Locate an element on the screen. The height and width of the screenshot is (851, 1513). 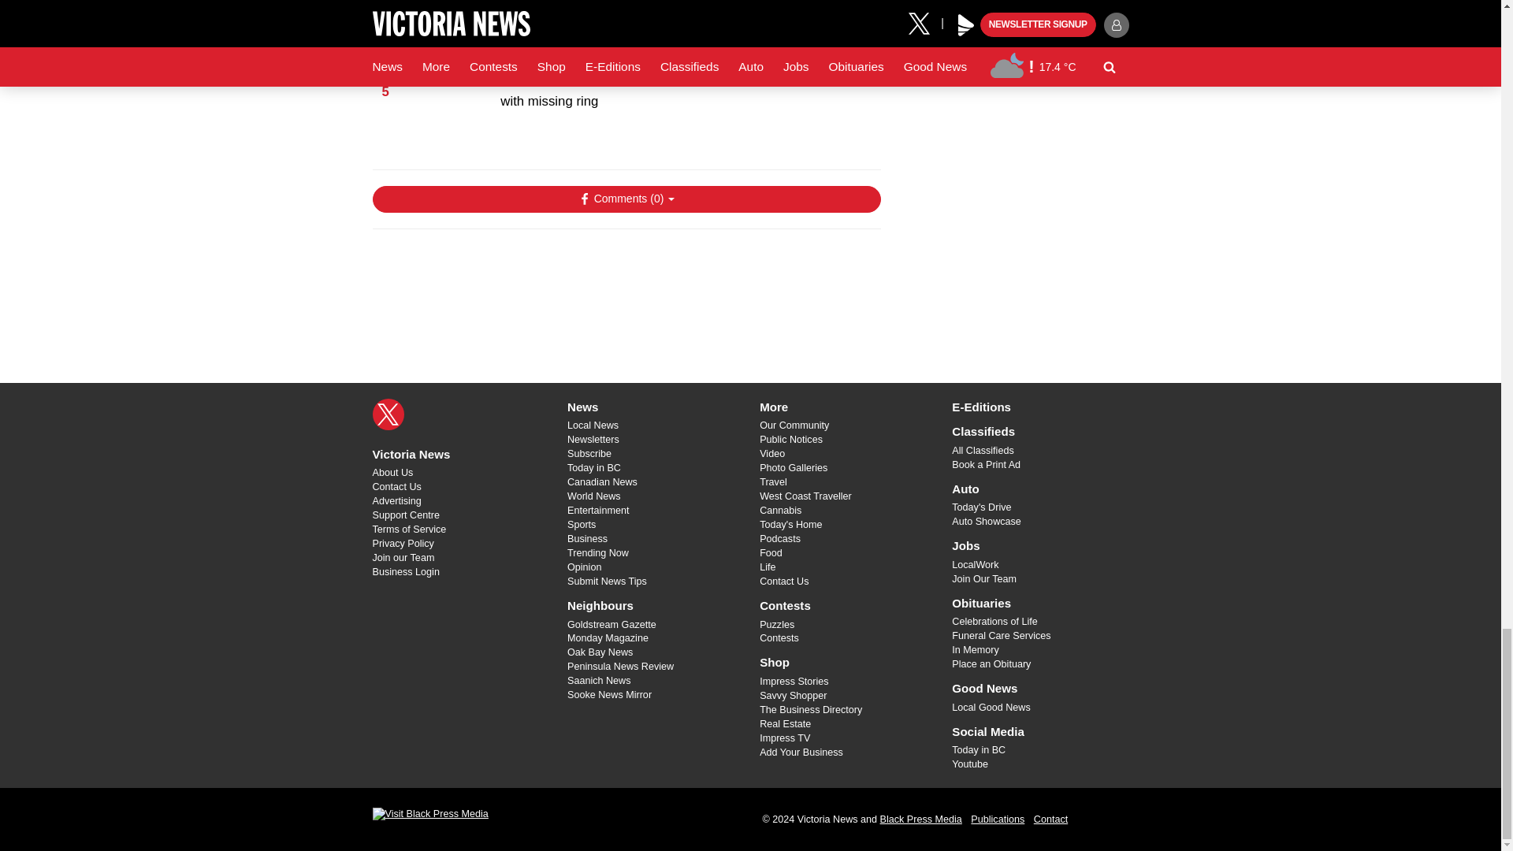
X is located at coordinates (388, 414).